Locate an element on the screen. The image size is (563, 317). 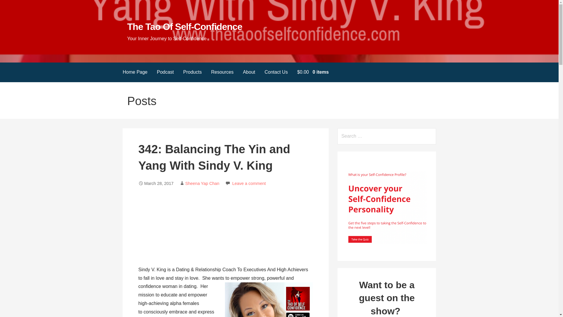
Products is located at coordinates (192, 72).